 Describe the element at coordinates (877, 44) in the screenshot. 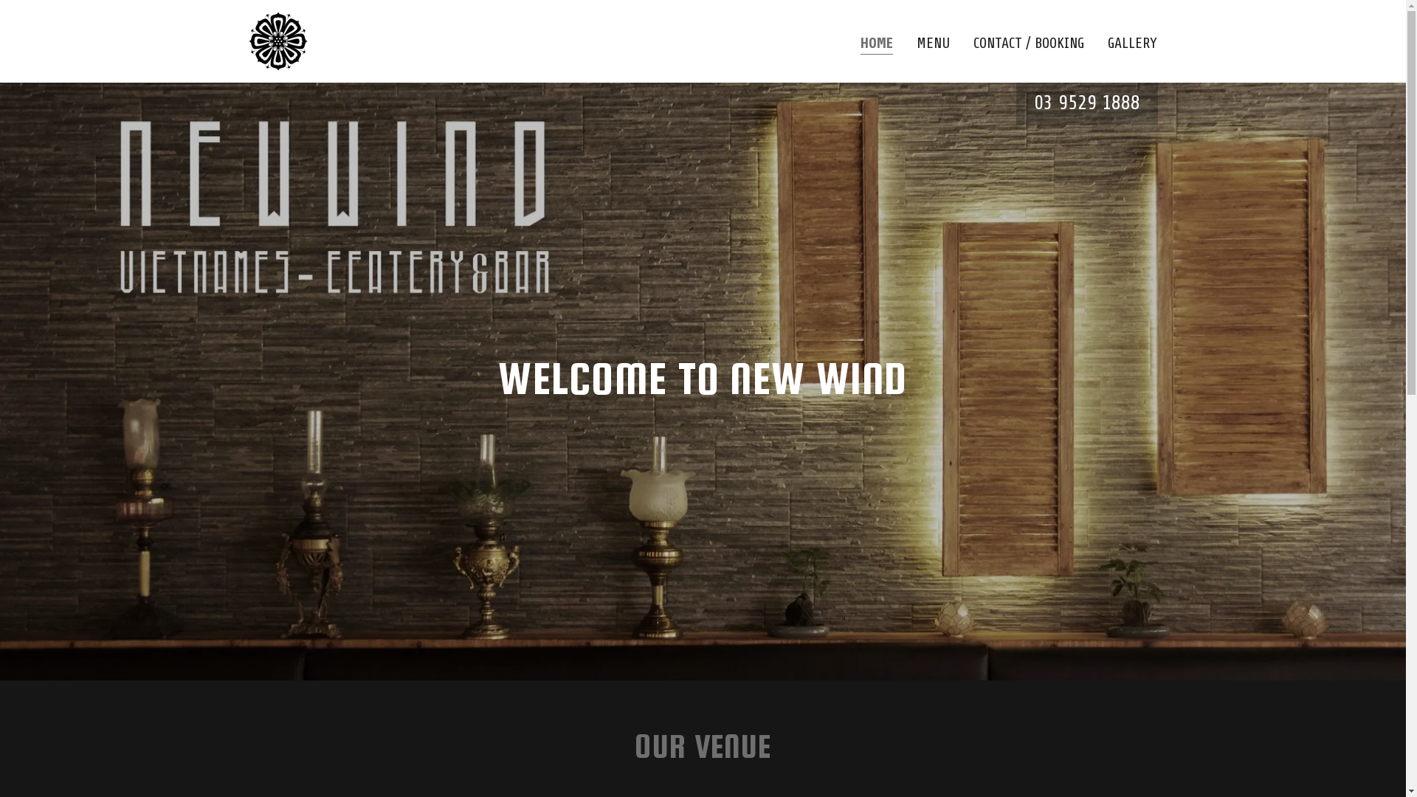

I see `HOME` at that location.